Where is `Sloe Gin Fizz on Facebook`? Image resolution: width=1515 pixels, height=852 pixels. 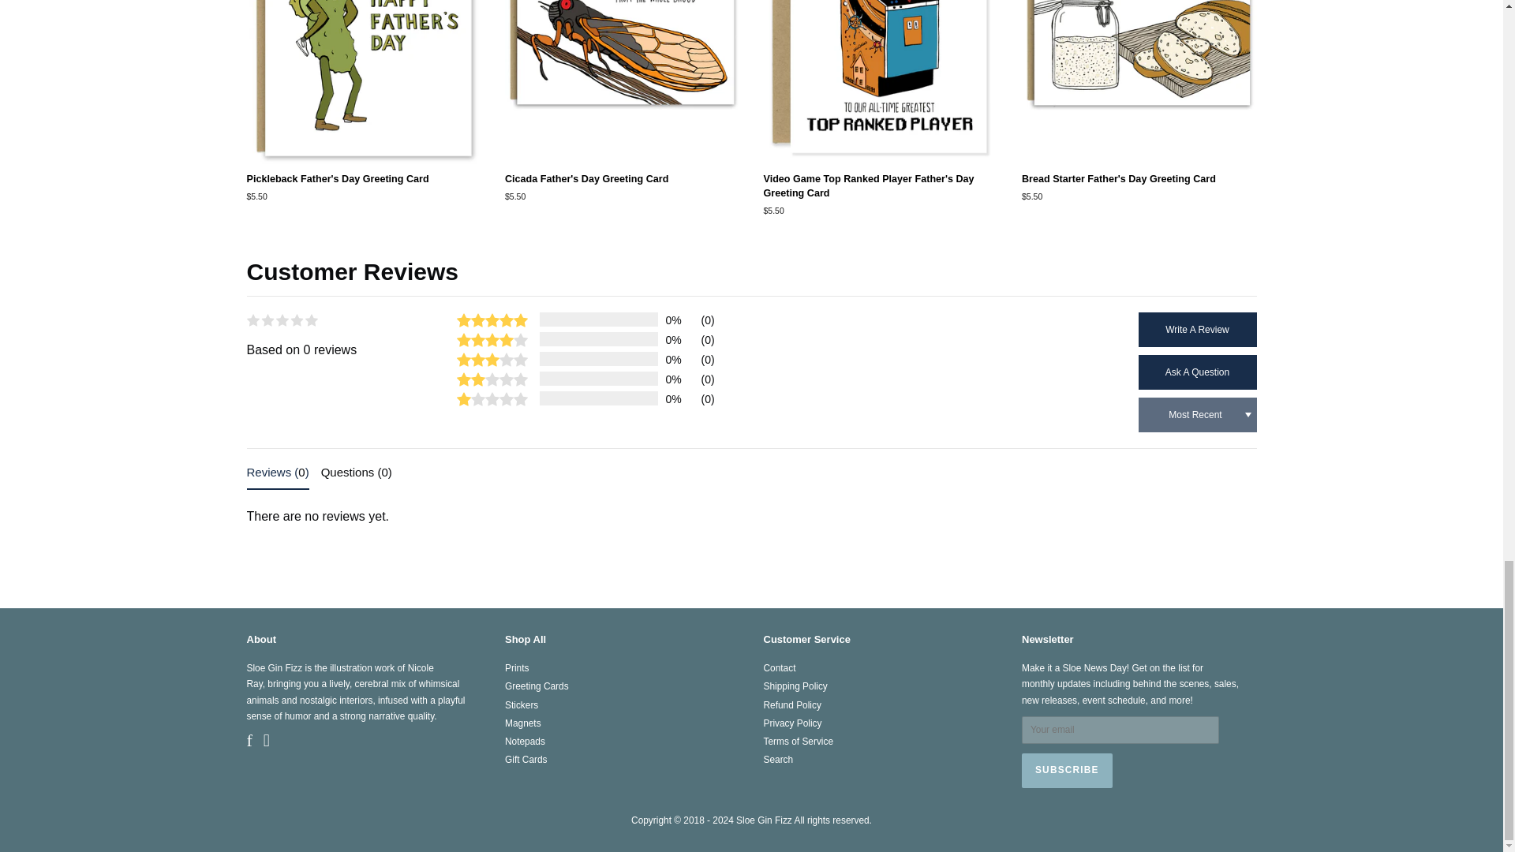 Sloe Gin Fizz on Facebook is located at coordinates (248, 743).